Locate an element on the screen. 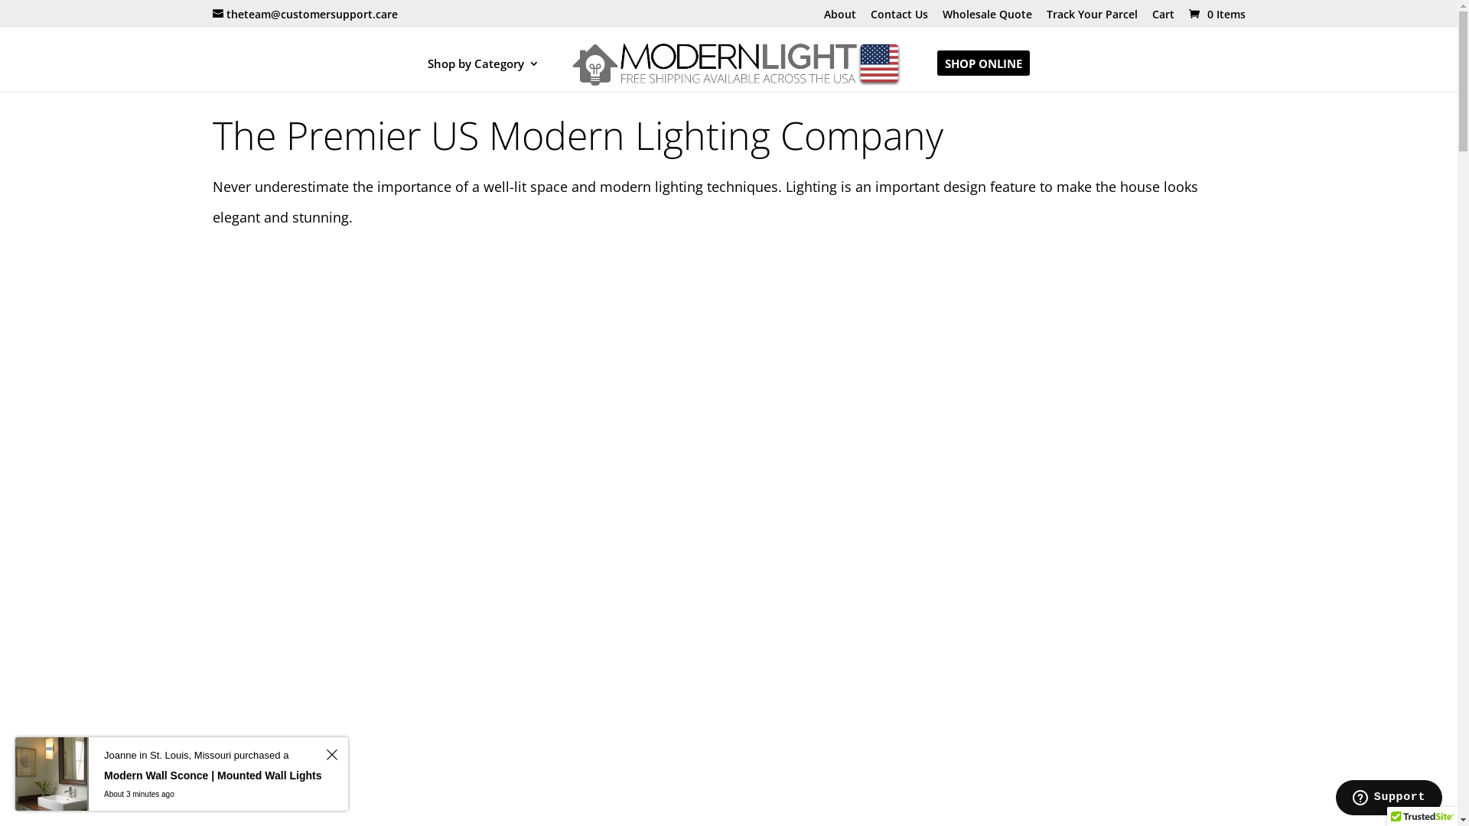 The width and height of the screenshot is (1469, 826). Track Your Parcel is located at coordinates (1093, 18).